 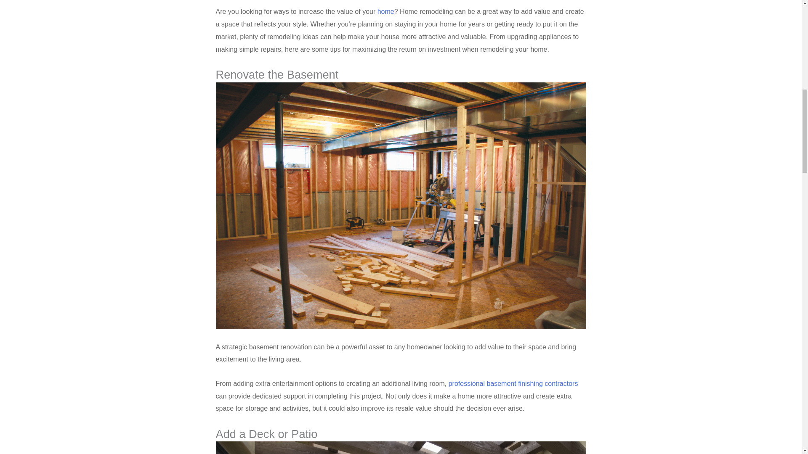 I want to click on professional basement finishing contractors, so click(x=513, y=383).